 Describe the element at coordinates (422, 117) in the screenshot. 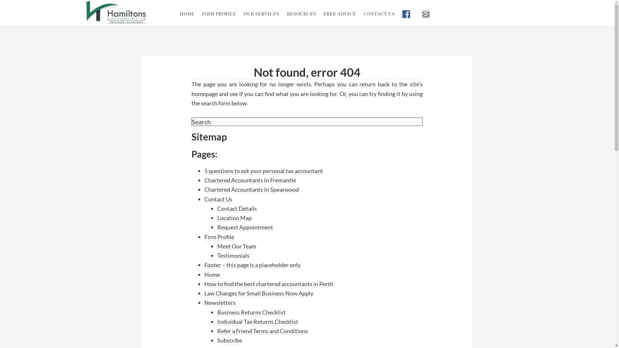

I see `Search` at that location.